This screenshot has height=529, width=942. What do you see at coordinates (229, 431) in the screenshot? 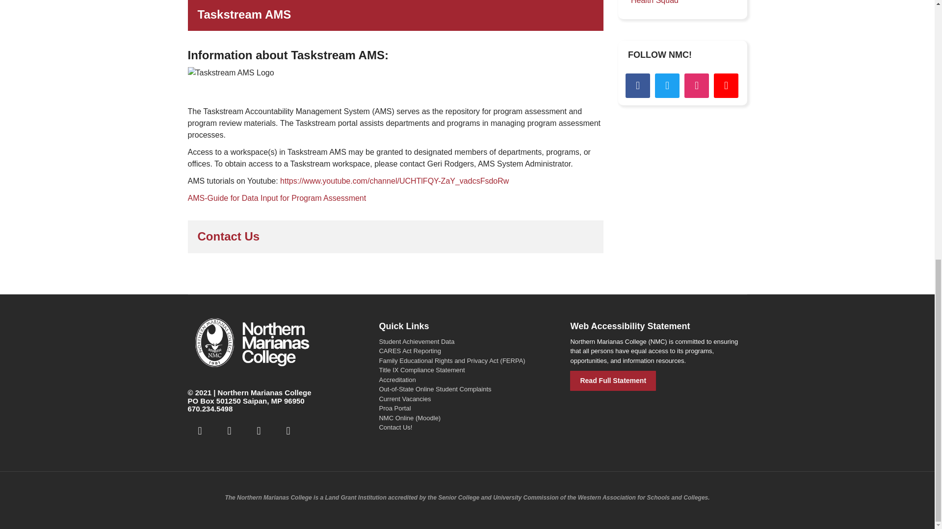
I see `Twitter` at bounding box center [229, 431].